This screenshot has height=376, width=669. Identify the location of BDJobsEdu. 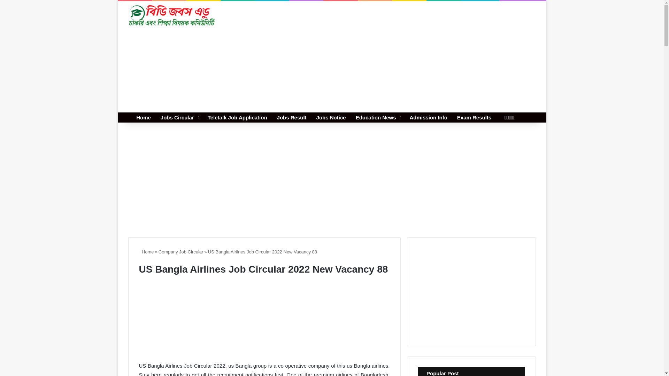
(172, 15).